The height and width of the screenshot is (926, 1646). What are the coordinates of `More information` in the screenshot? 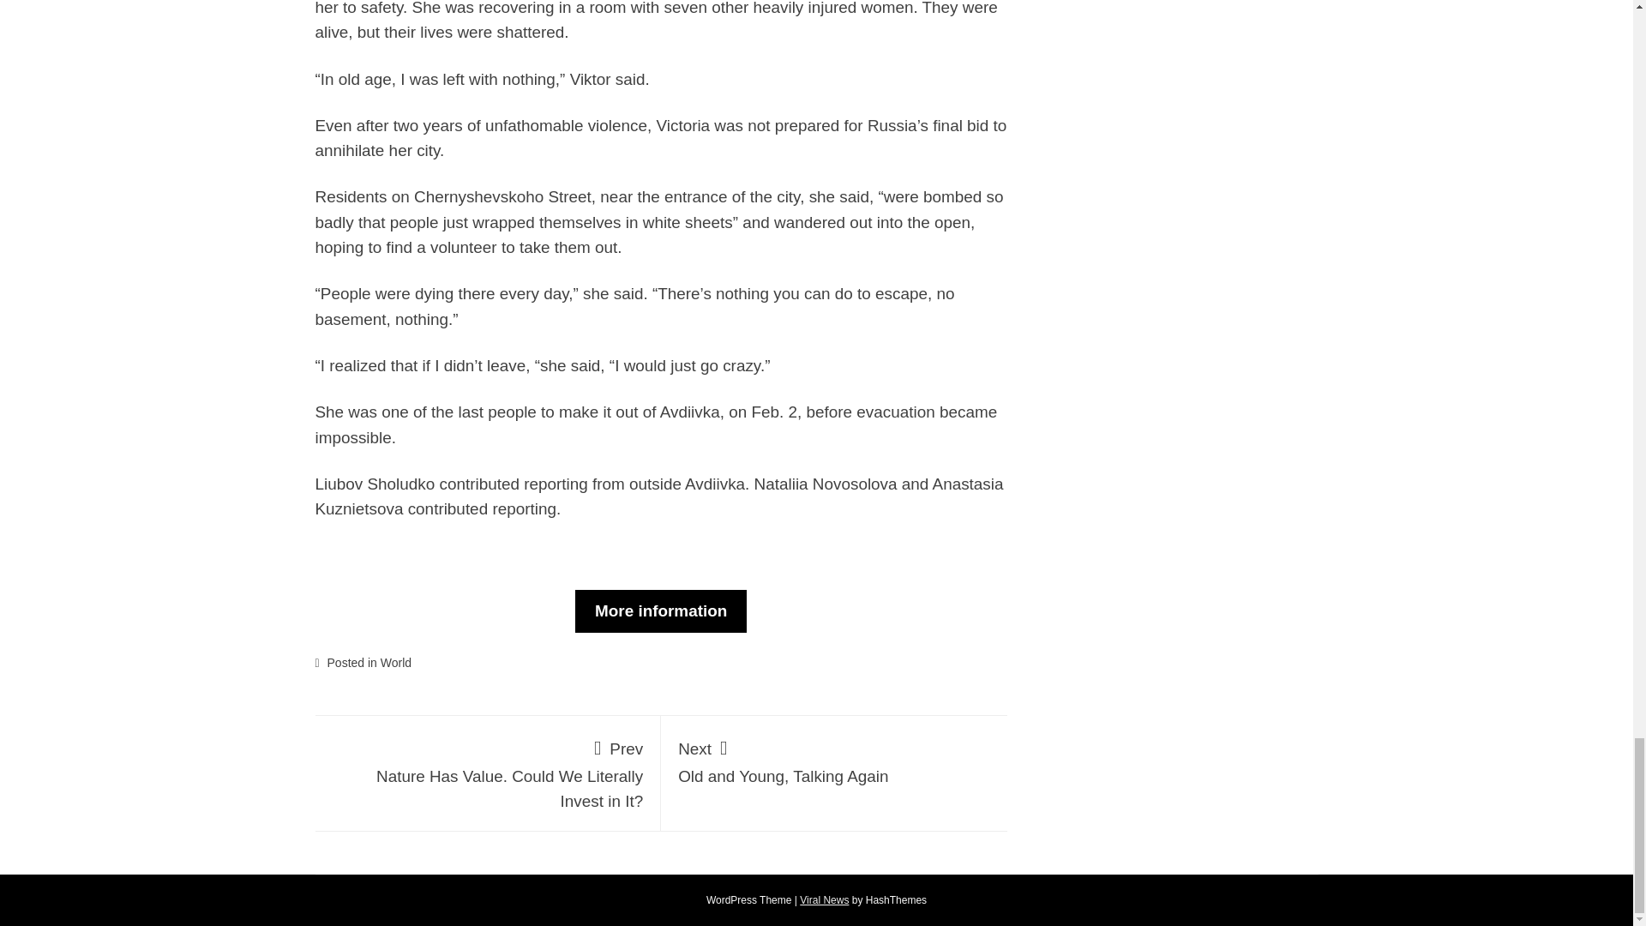 It's located at (825, 900).